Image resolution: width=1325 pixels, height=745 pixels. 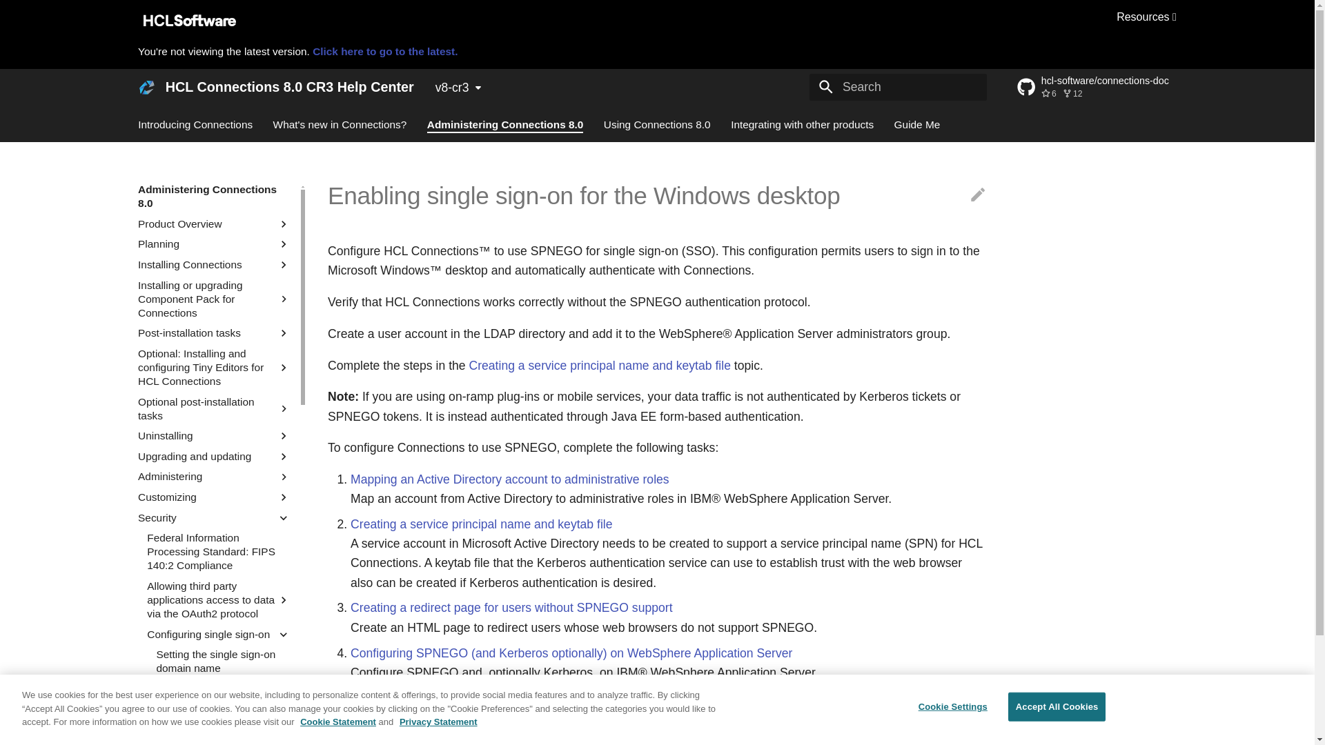 What do you see at coordinates (207, 223) in the screenshot?
I see `Product Overview` at bounding box center [207, 223].